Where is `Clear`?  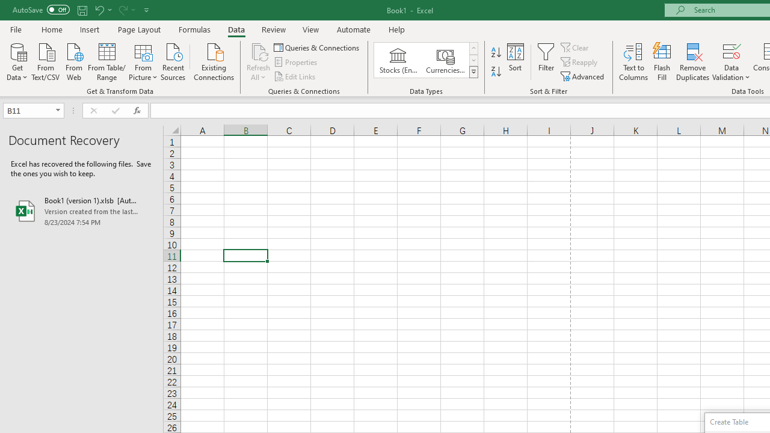
Clear is located at coordinates (576, 47).